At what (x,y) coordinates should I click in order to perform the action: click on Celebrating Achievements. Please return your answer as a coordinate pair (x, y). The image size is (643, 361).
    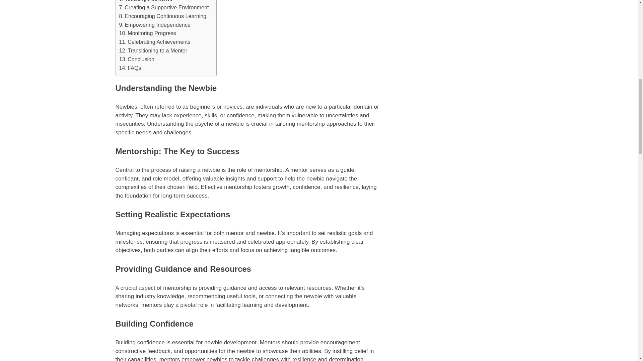
    Looking at the image, I should click on (155, 42).